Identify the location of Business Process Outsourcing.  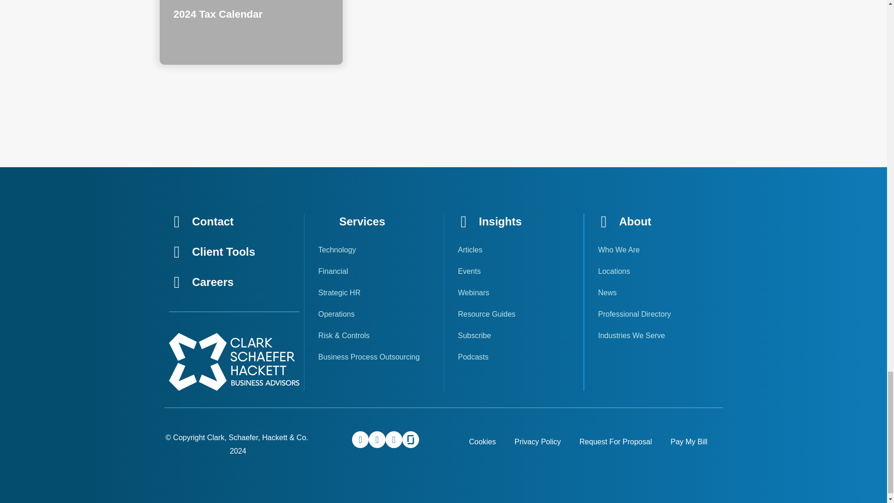
(374, 357).